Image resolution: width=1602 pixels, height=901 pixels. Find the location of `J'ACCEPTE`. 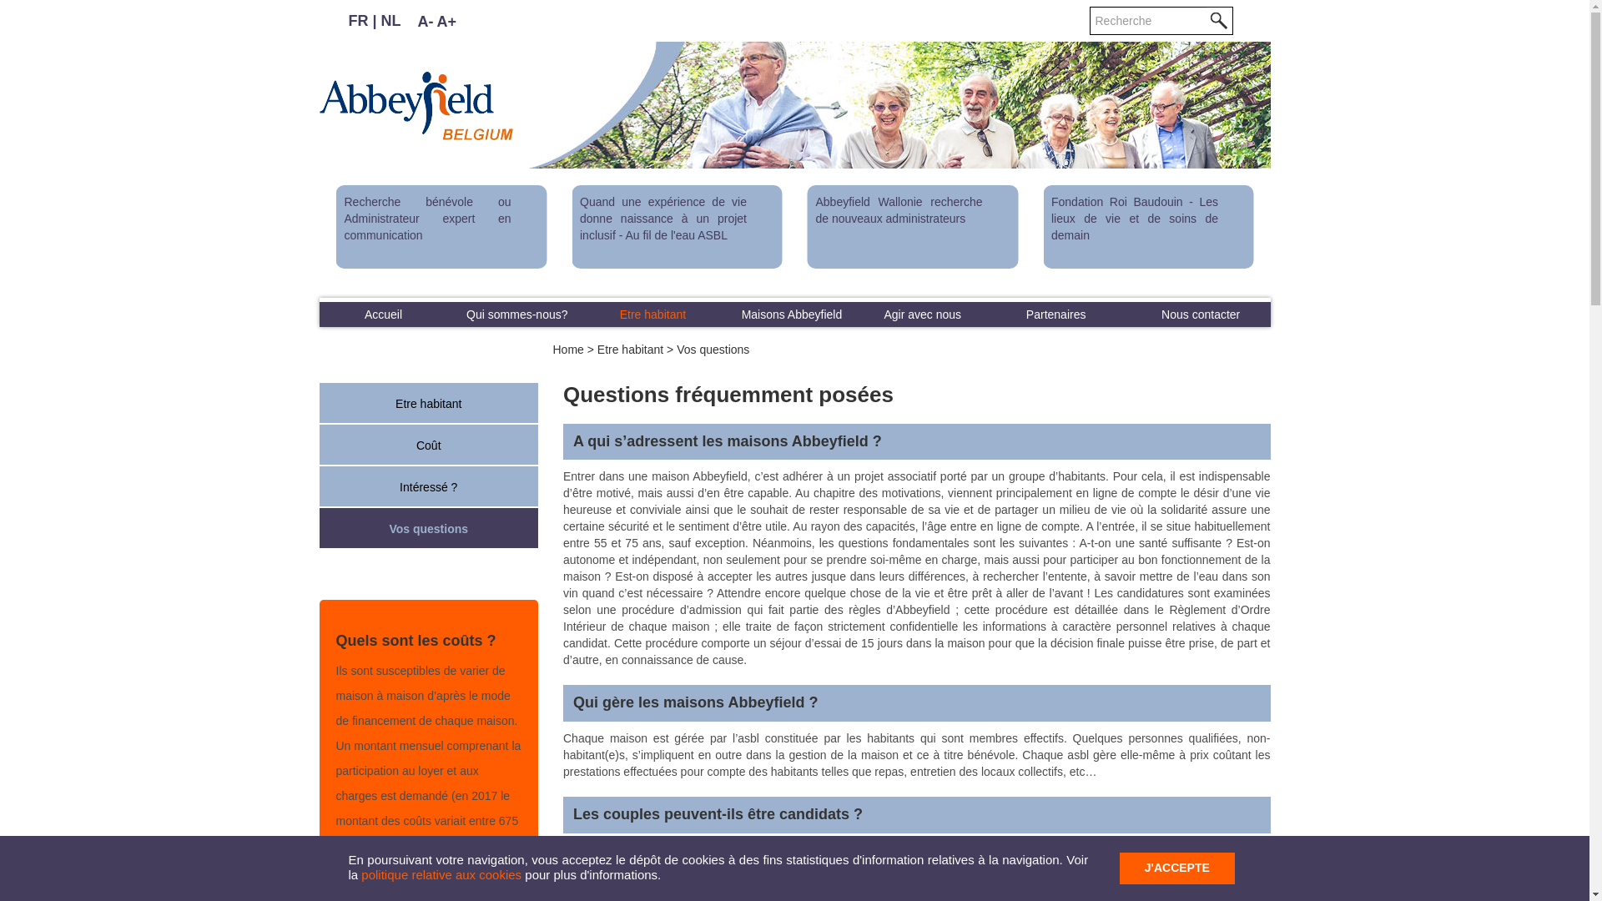

J'ACCEPTE is located at coordinates (1177, 868).